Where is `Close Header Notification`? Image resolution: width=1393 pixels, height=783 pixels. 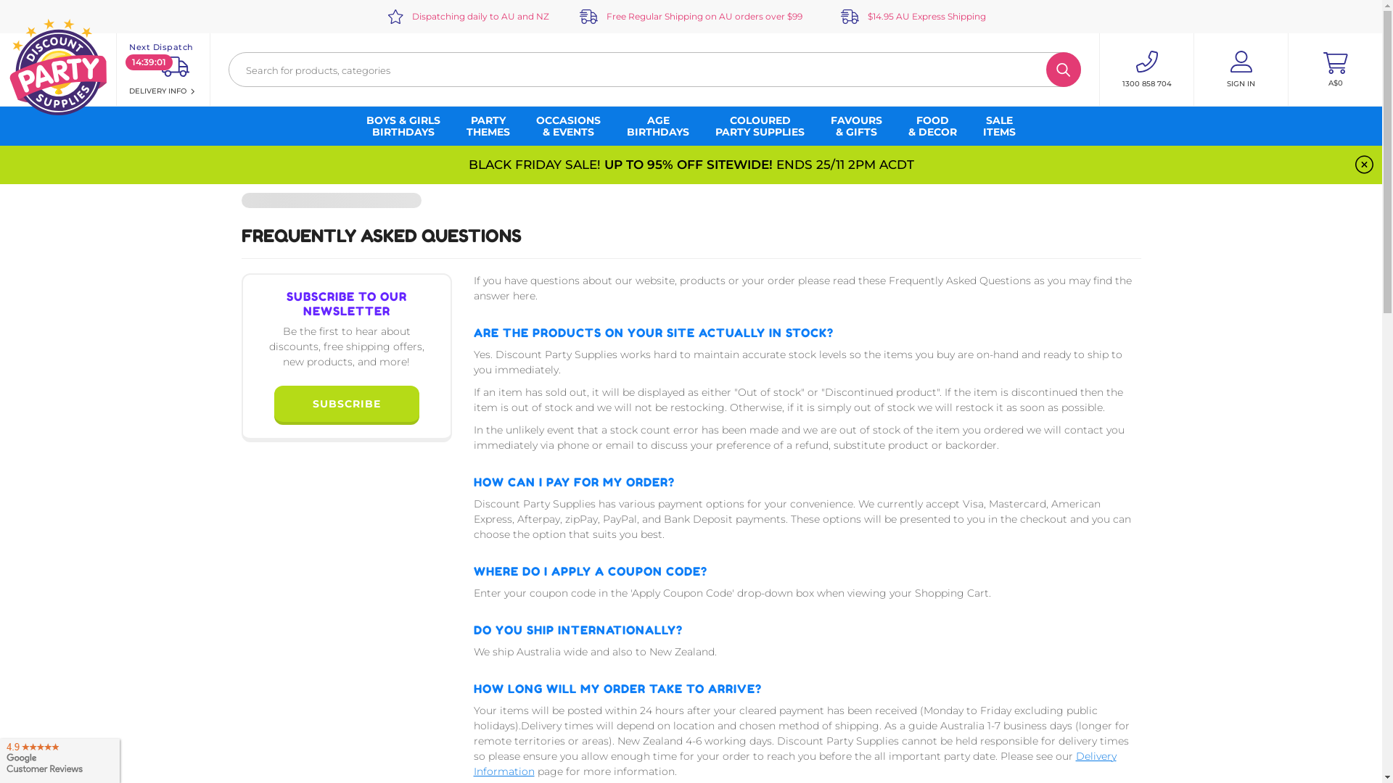 Close Header Notification is located at coordinates (1364, 165).